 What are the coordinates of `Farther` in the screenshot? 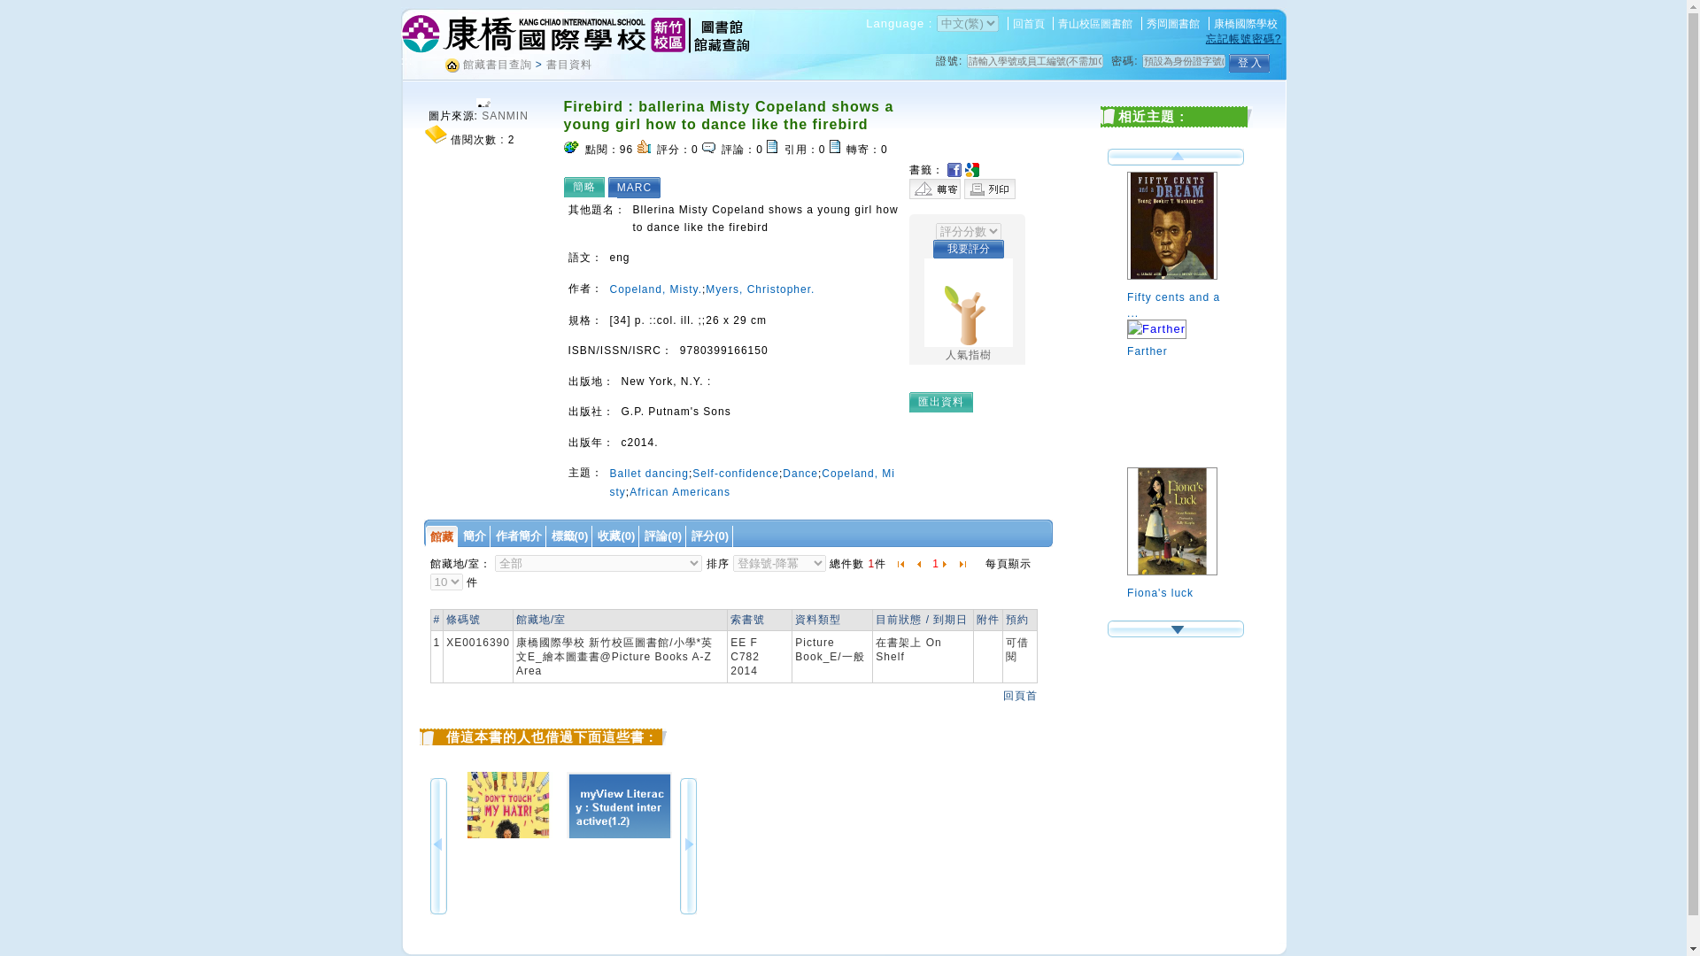 It's located at (1179, 340).